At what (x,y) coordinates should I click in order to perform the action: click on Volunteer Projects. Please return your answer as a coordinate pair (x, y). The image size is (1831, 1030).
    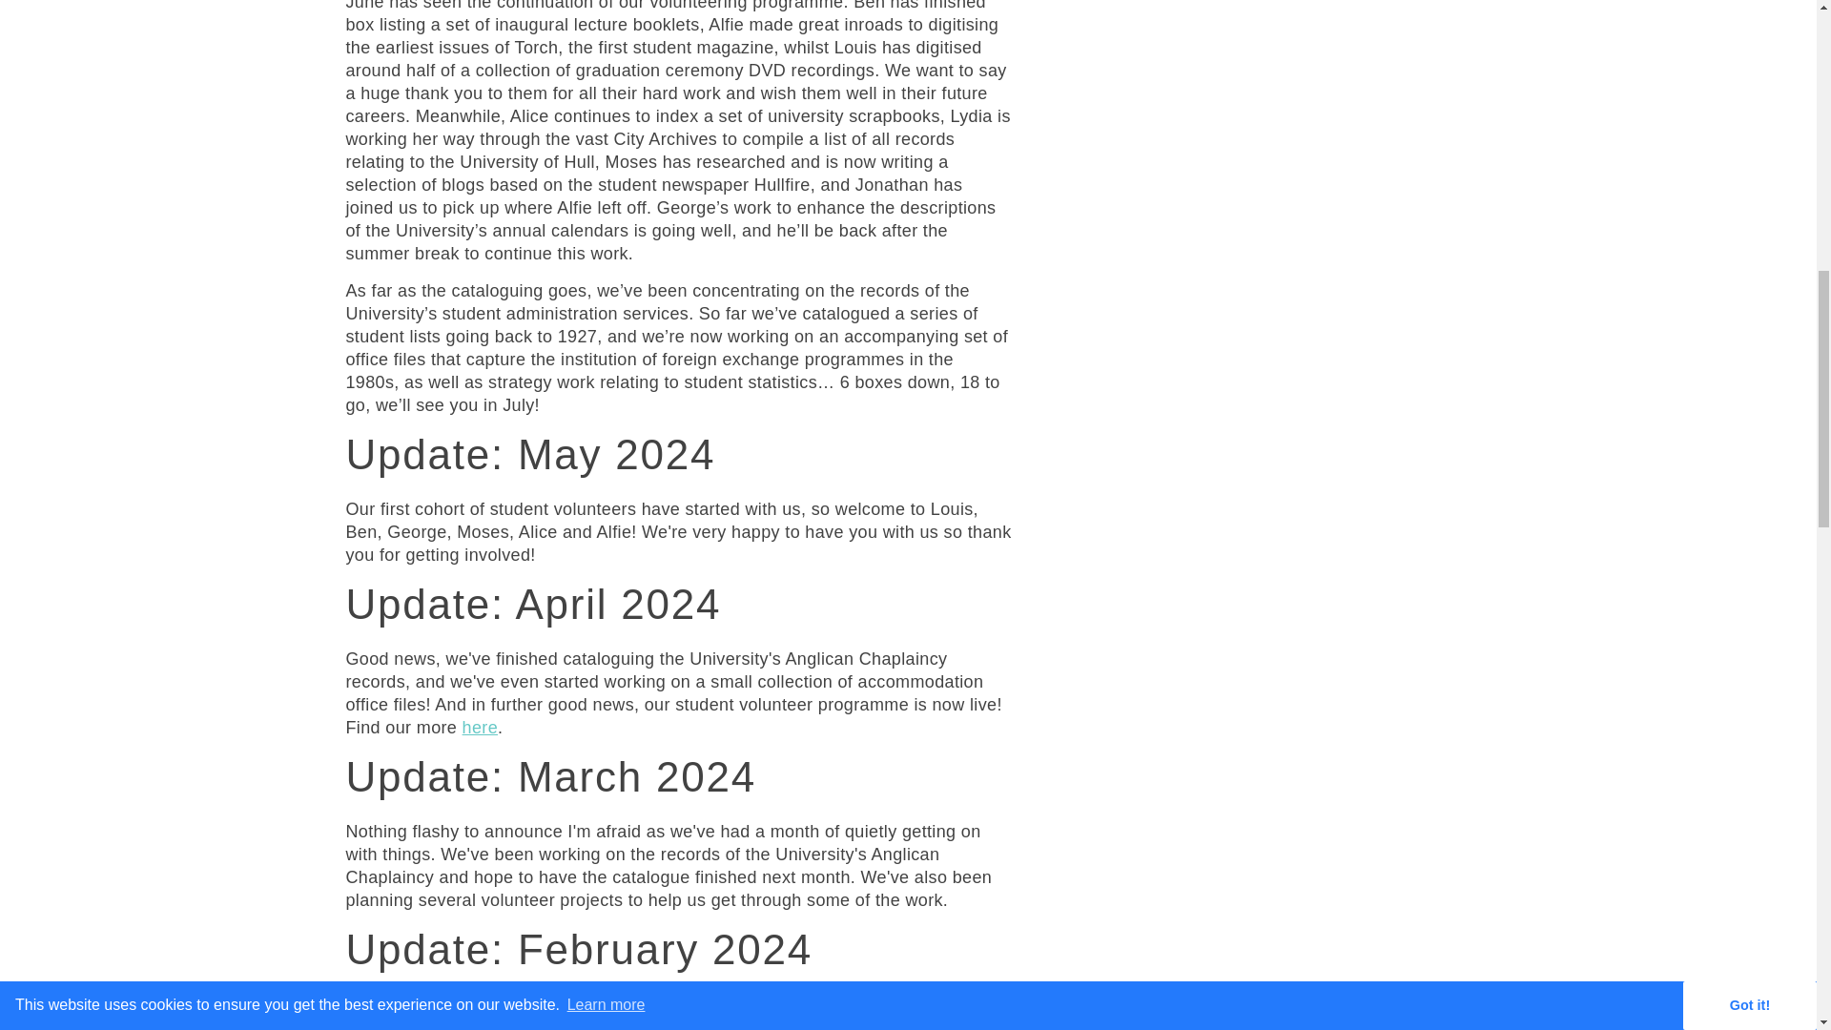
    Looking at the image, I should click on (481, 727).